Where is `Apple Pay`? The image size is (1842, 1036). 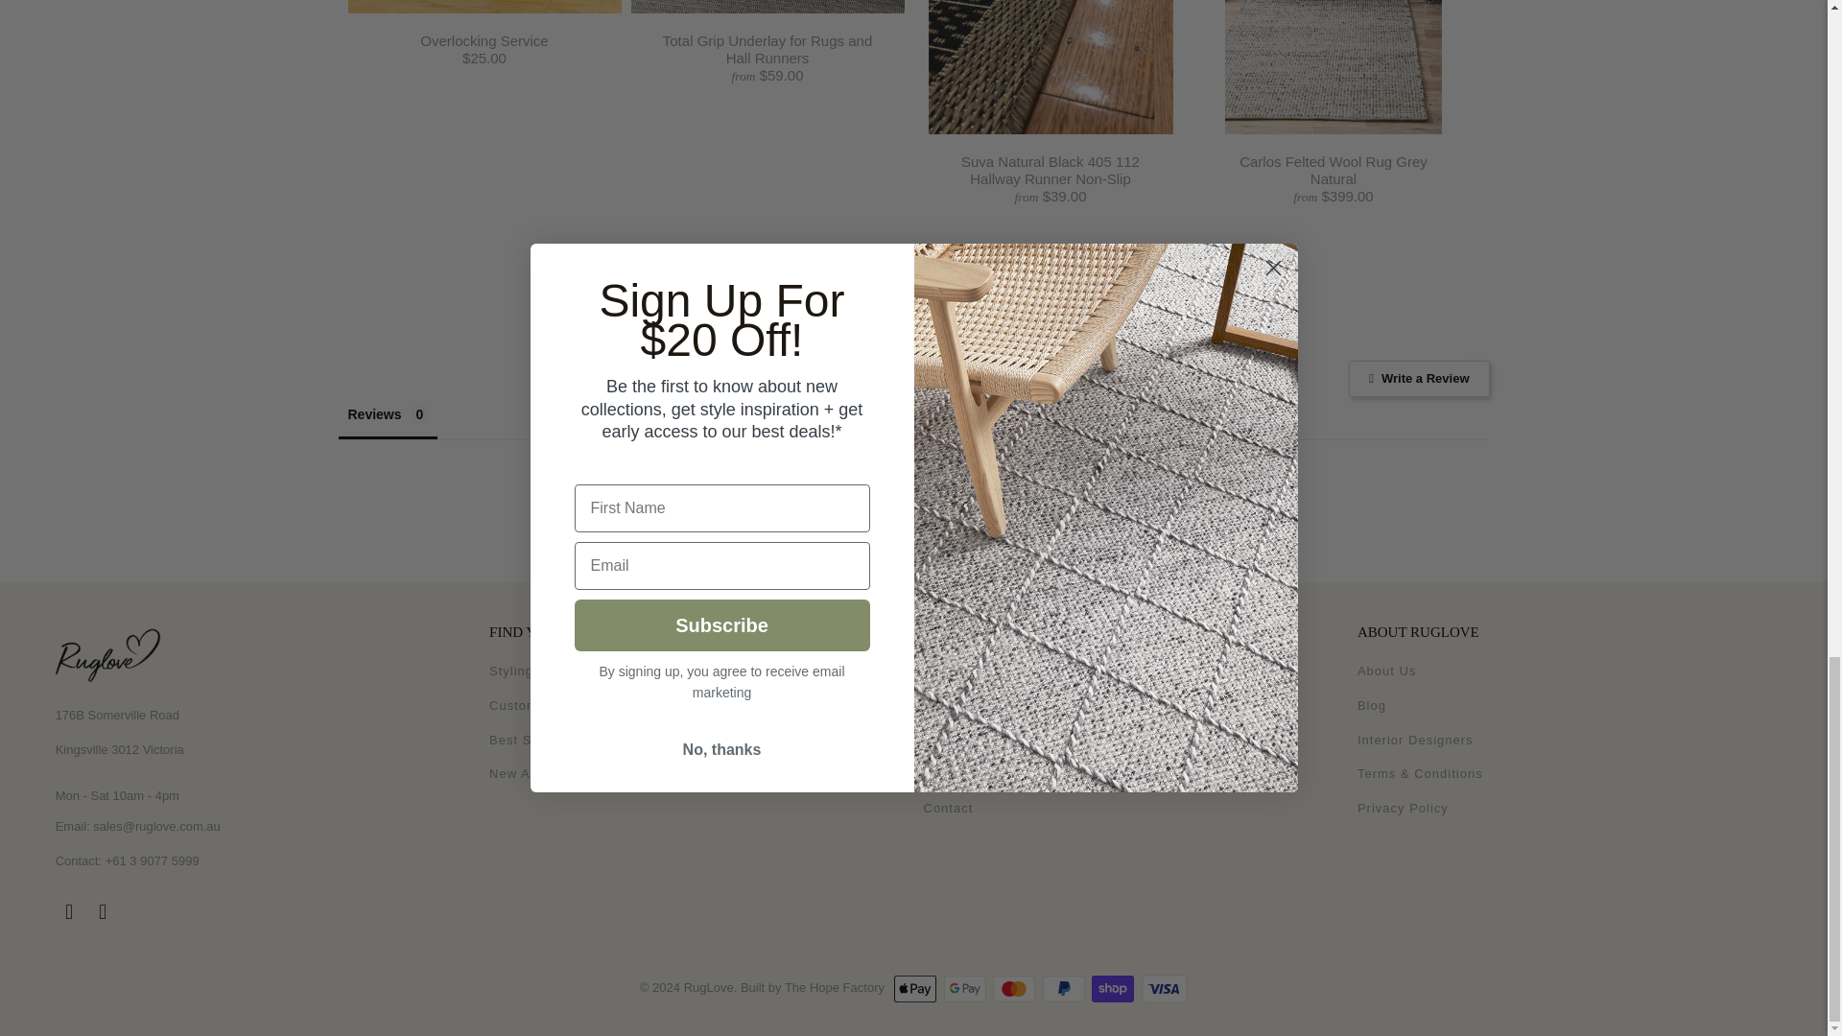
Apple Pay is located at coordinates (916, 989).